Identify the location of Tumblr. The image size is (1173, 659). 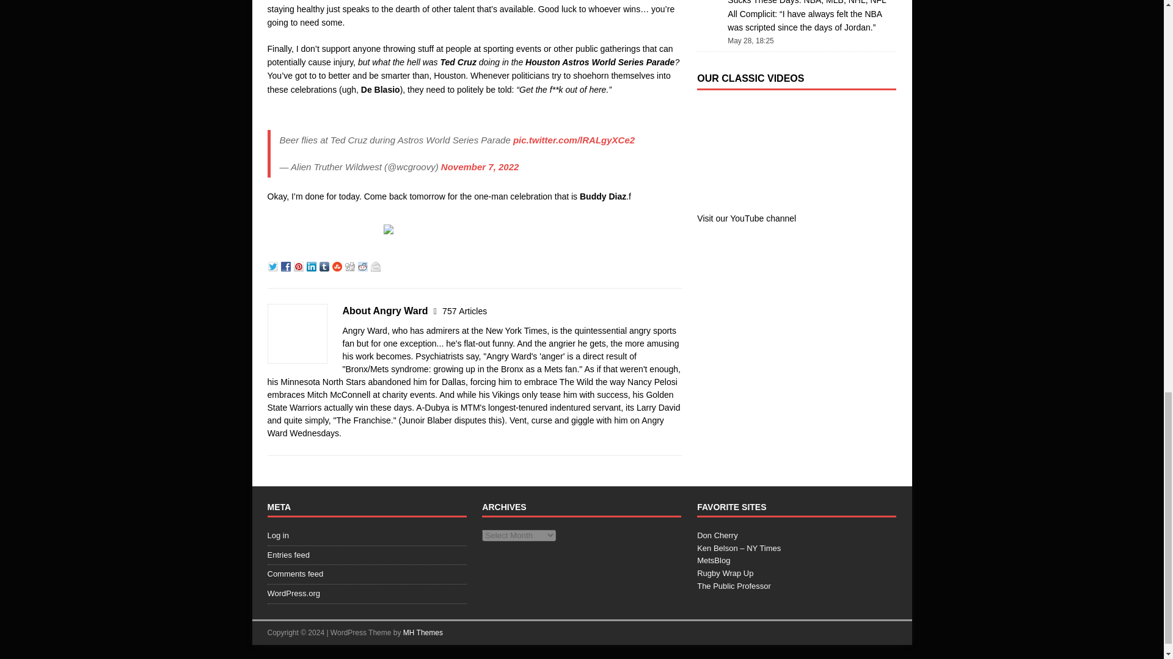
(325, 265).